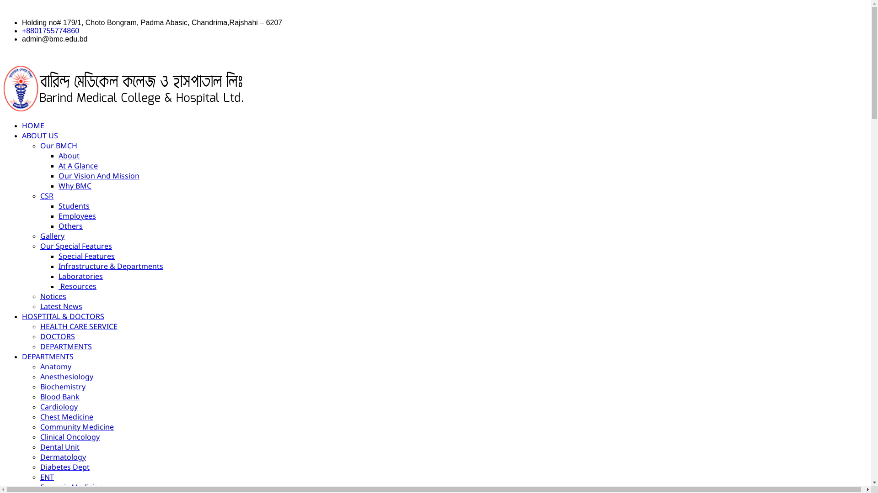 This screenshot has width=878, height=493. What do you see at coordinates (69, 156) in the screenshot?
I see `About` at bounding box center [69, 156].